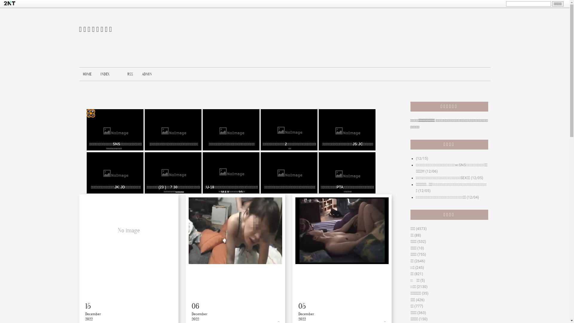 Image resolution: width=574 pixels, height=323 pixels. What do you see at coordinates (87, 74) in the screenshot?
I see `HOME` at bounding box center [87, 74].